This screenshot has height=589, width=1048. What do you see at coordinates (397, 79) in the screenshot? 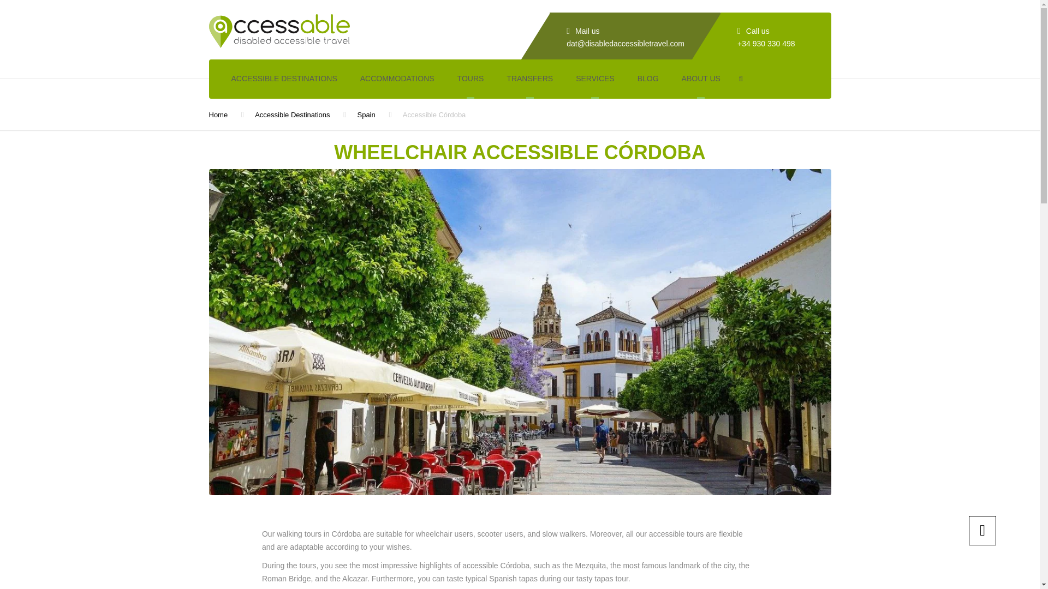
I see `ACCOMMODATIONS` at bounding box center [397, 79].